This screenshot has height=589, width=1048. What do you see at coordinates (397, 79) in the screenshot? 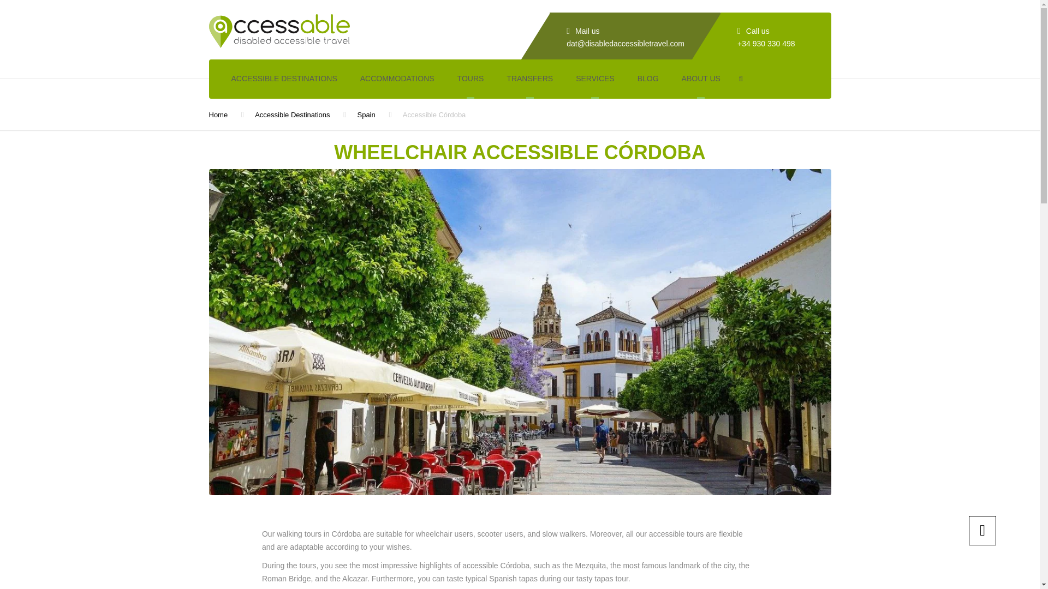
I see `ACCOMMODATIONS` at bounding box center [397, 79].